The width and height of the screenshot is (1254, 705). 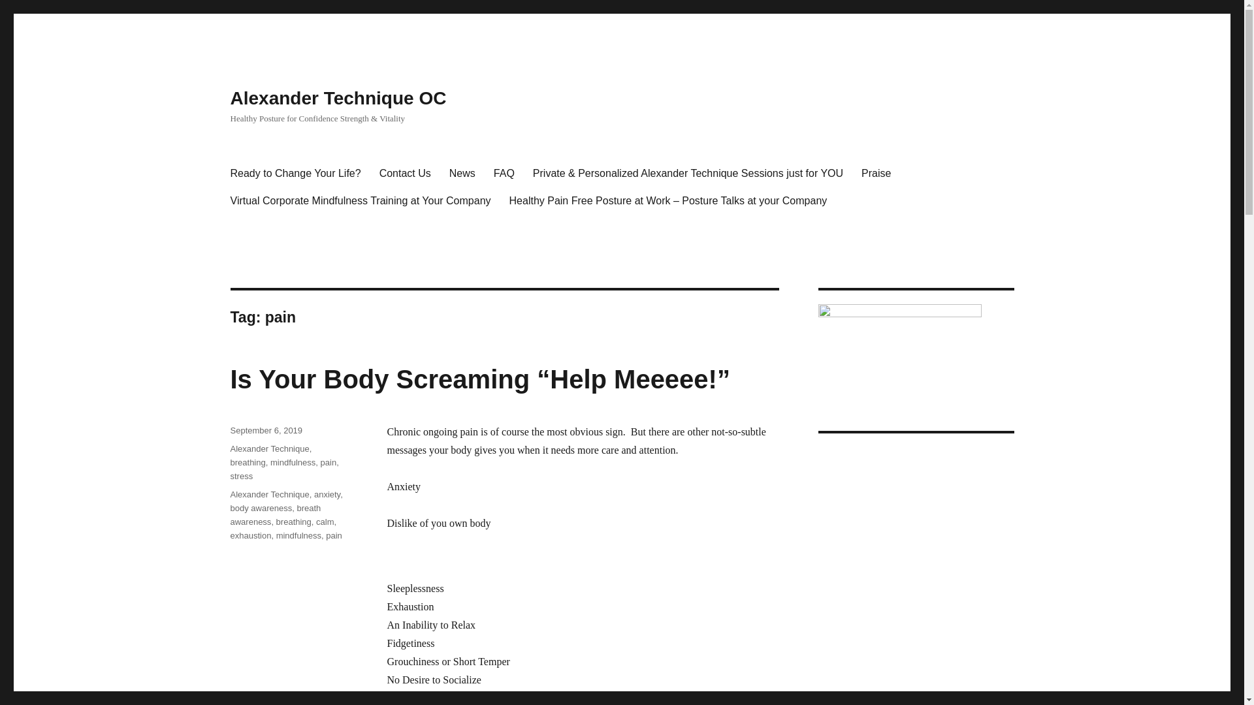 What do you see at coordinates (359, 201) in the screenshot?
I see `Virtual Corporate Mindfulness Training at Your Company` at bounding box center [359, 201].